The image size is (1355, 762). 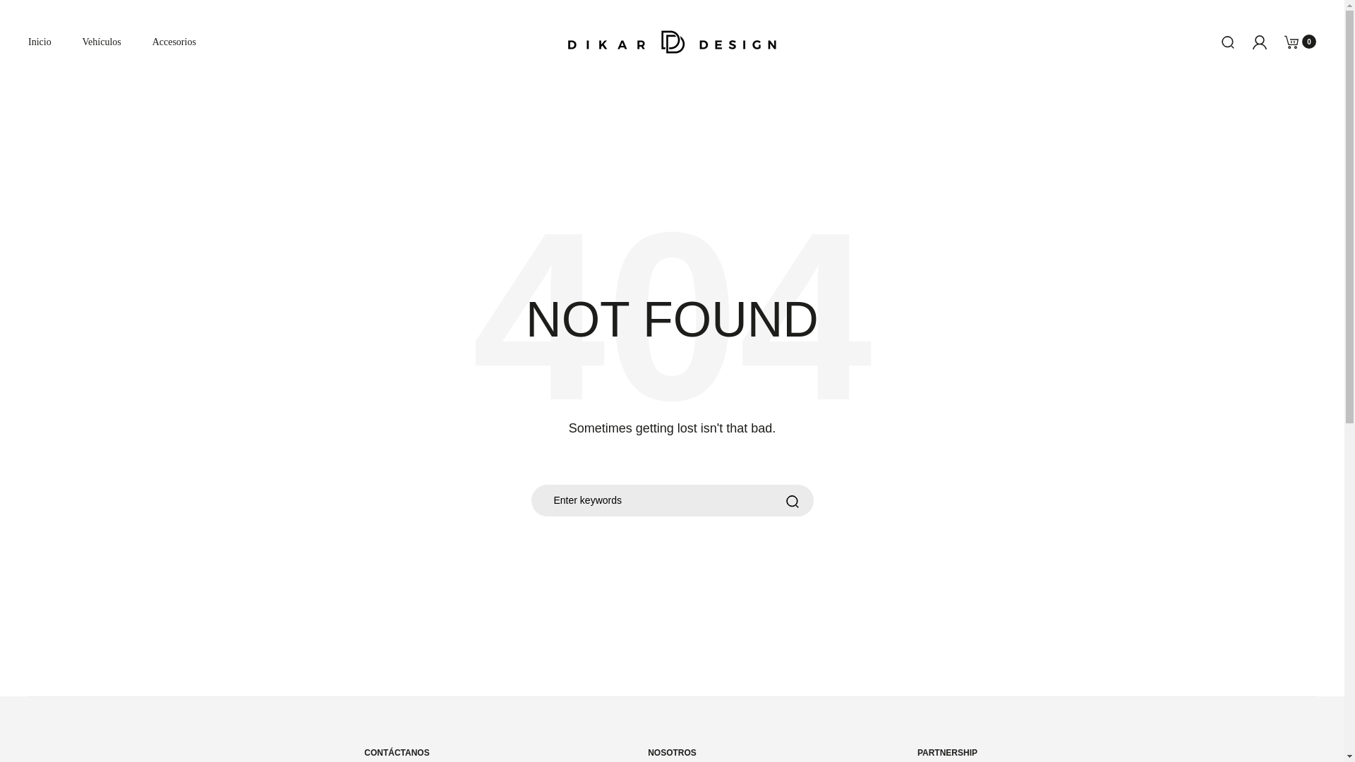 I want to click on 0, so click(x=1291, y=41).